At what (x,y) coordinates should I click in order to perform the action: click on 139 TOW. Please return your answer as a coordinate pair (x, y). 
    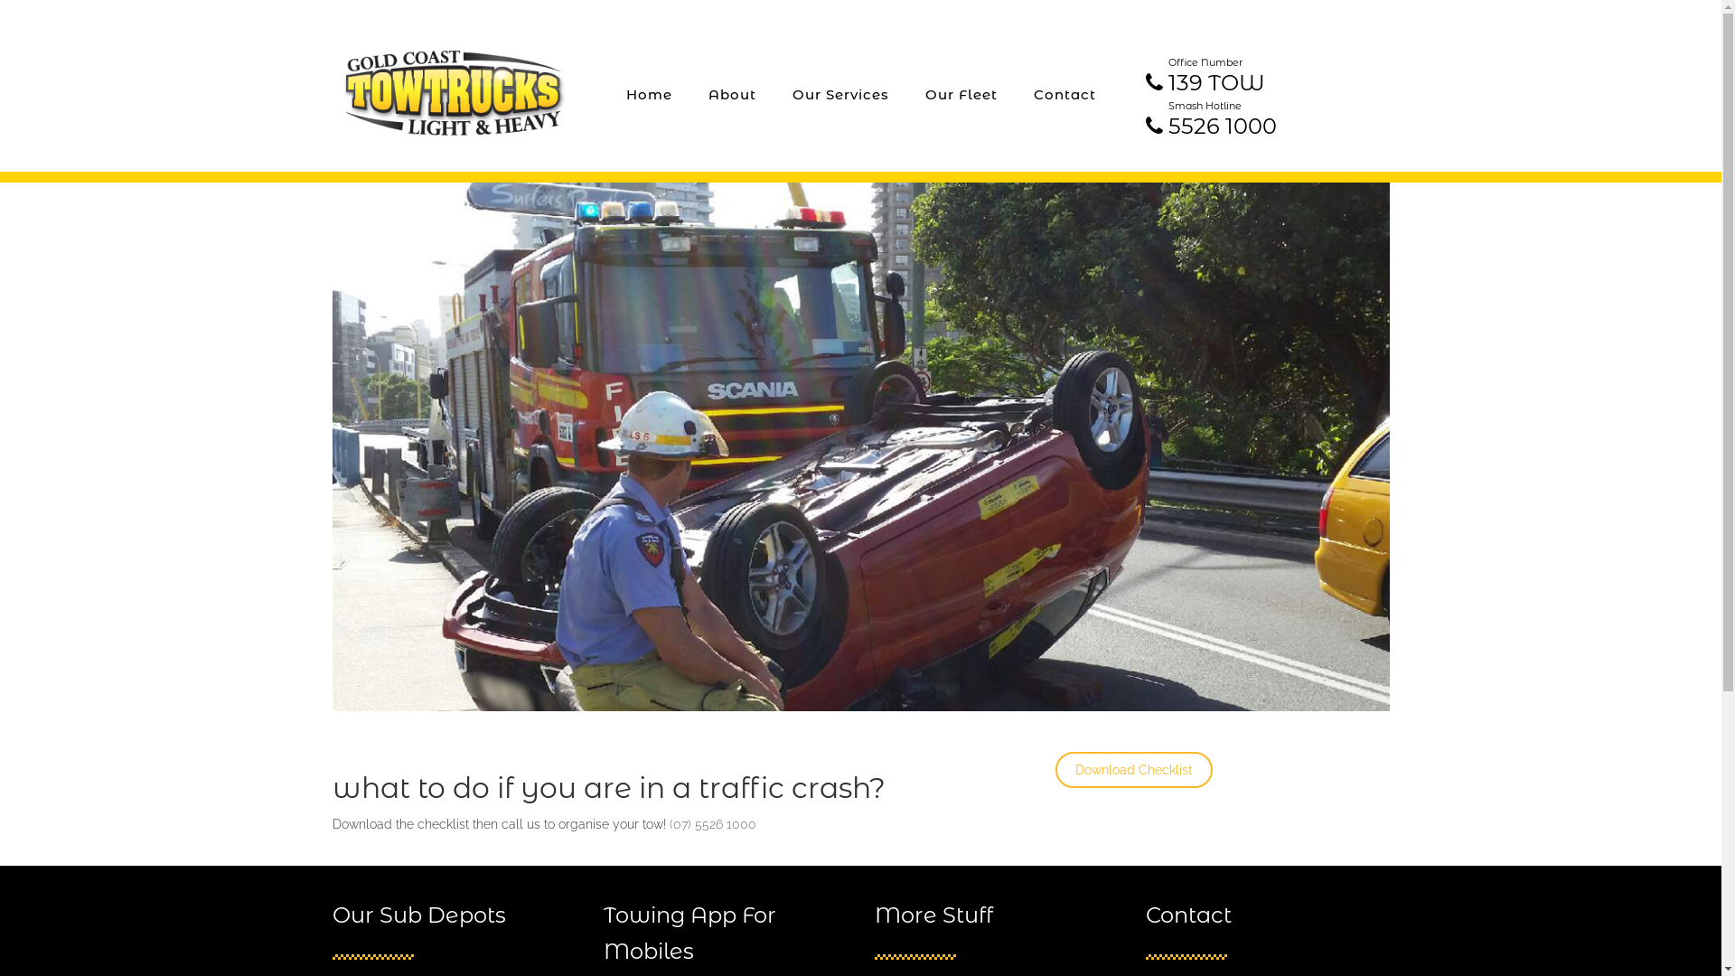
    Looking at the image, I should click on (1216, 83).